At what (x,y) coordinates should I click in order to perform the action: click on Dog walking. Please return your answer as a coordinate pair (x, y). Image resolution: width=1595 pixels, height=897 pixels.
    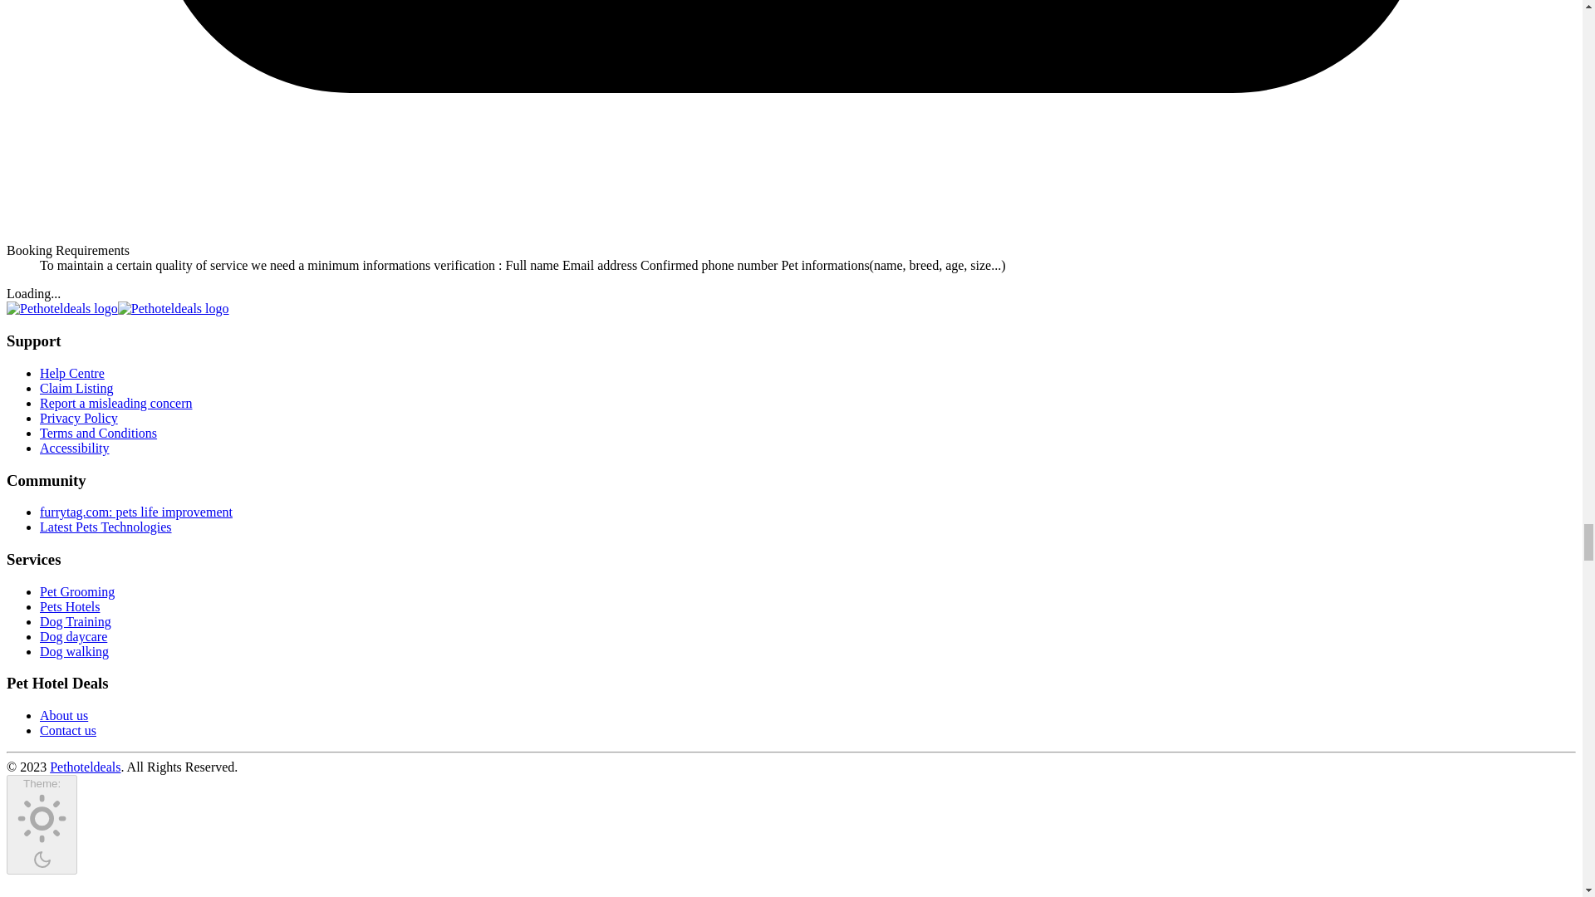
    Looking at the image, I should click on (74, 651).